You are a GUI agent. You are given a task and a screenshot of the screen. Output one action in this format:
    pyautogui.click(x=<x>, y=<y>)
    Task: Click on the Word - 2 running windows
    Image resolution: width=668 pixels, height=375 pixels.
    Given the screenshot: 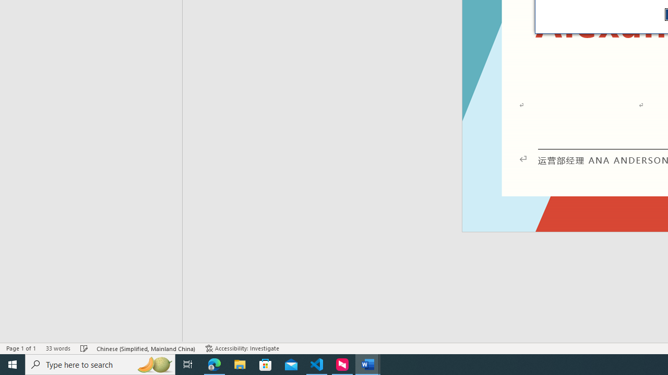 What is the action you would take?
    pyautogui.click(x=367, y=365)
    